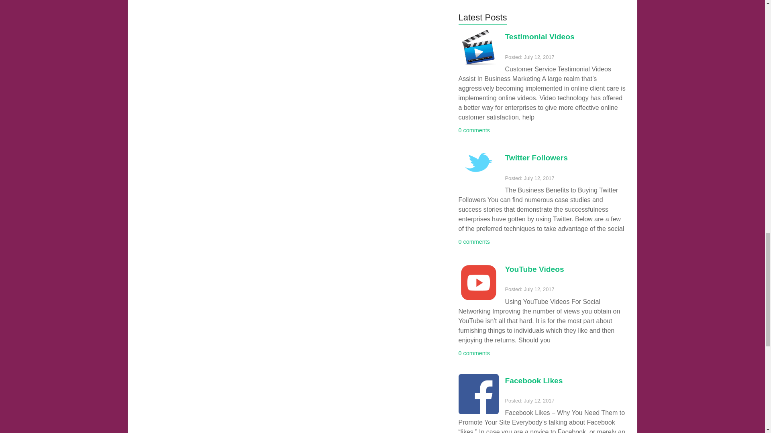 This screenshot has width=771, height=433. I want to click on 0 comments, so click(474, 130).